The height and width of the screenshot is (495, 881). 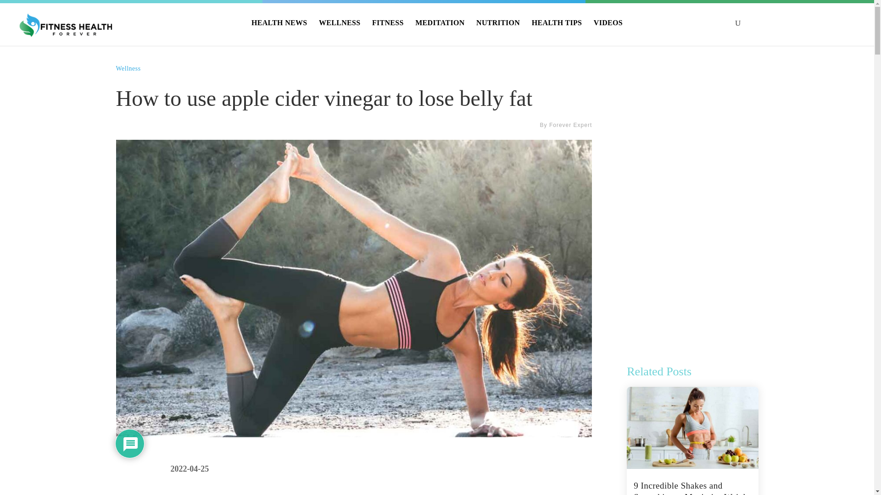 What do you see at coordinates (279, 30) in the screenshot?
I see `HEALTH NEWS` at bounding box center [279, 30].